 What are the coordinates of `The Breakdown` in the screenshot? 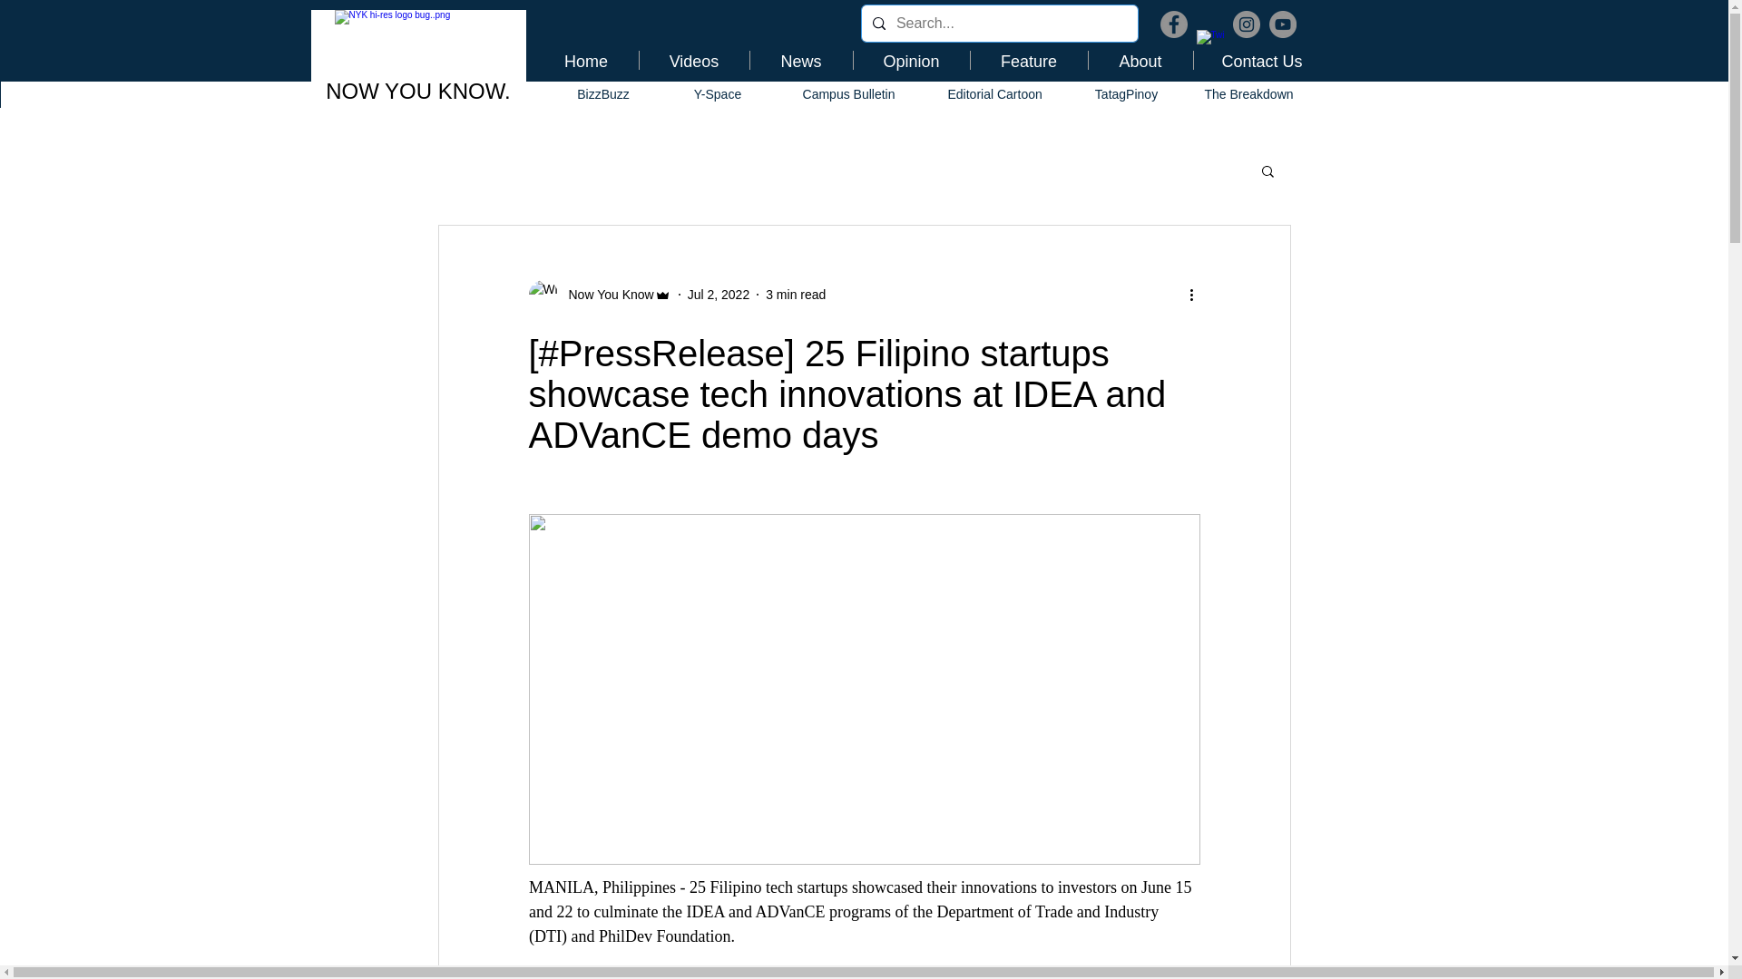 It's located at (1248, 94).